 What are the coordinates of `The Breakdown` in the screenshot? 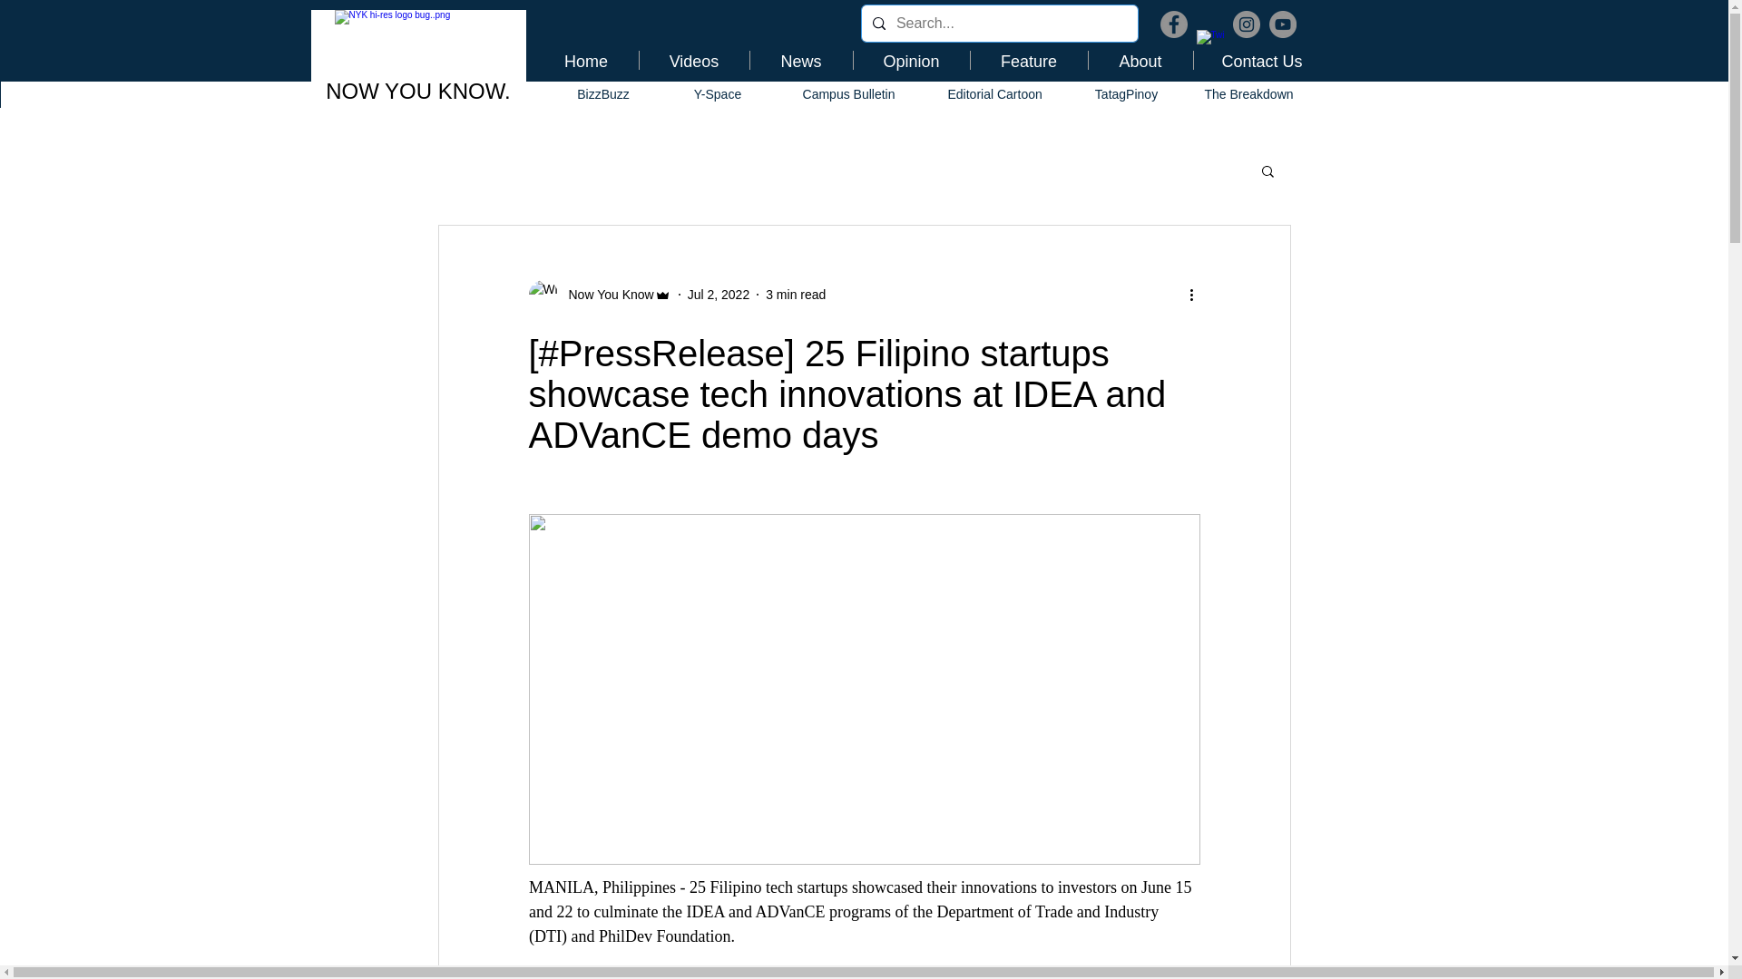 It's located at (1248, 94).